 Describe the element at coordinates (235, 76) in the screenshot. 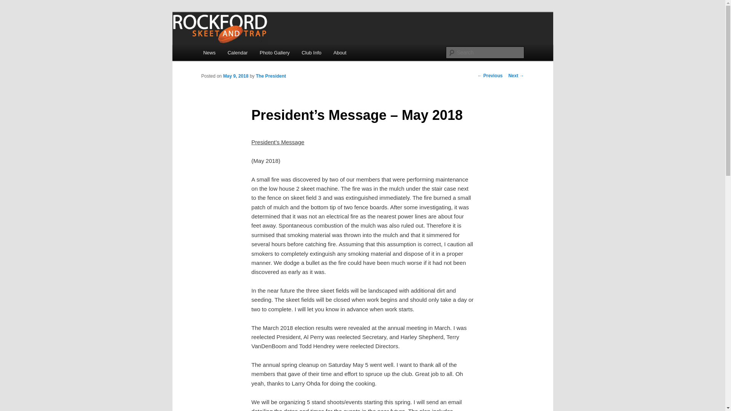

I see `May 9, 2018` at that location.